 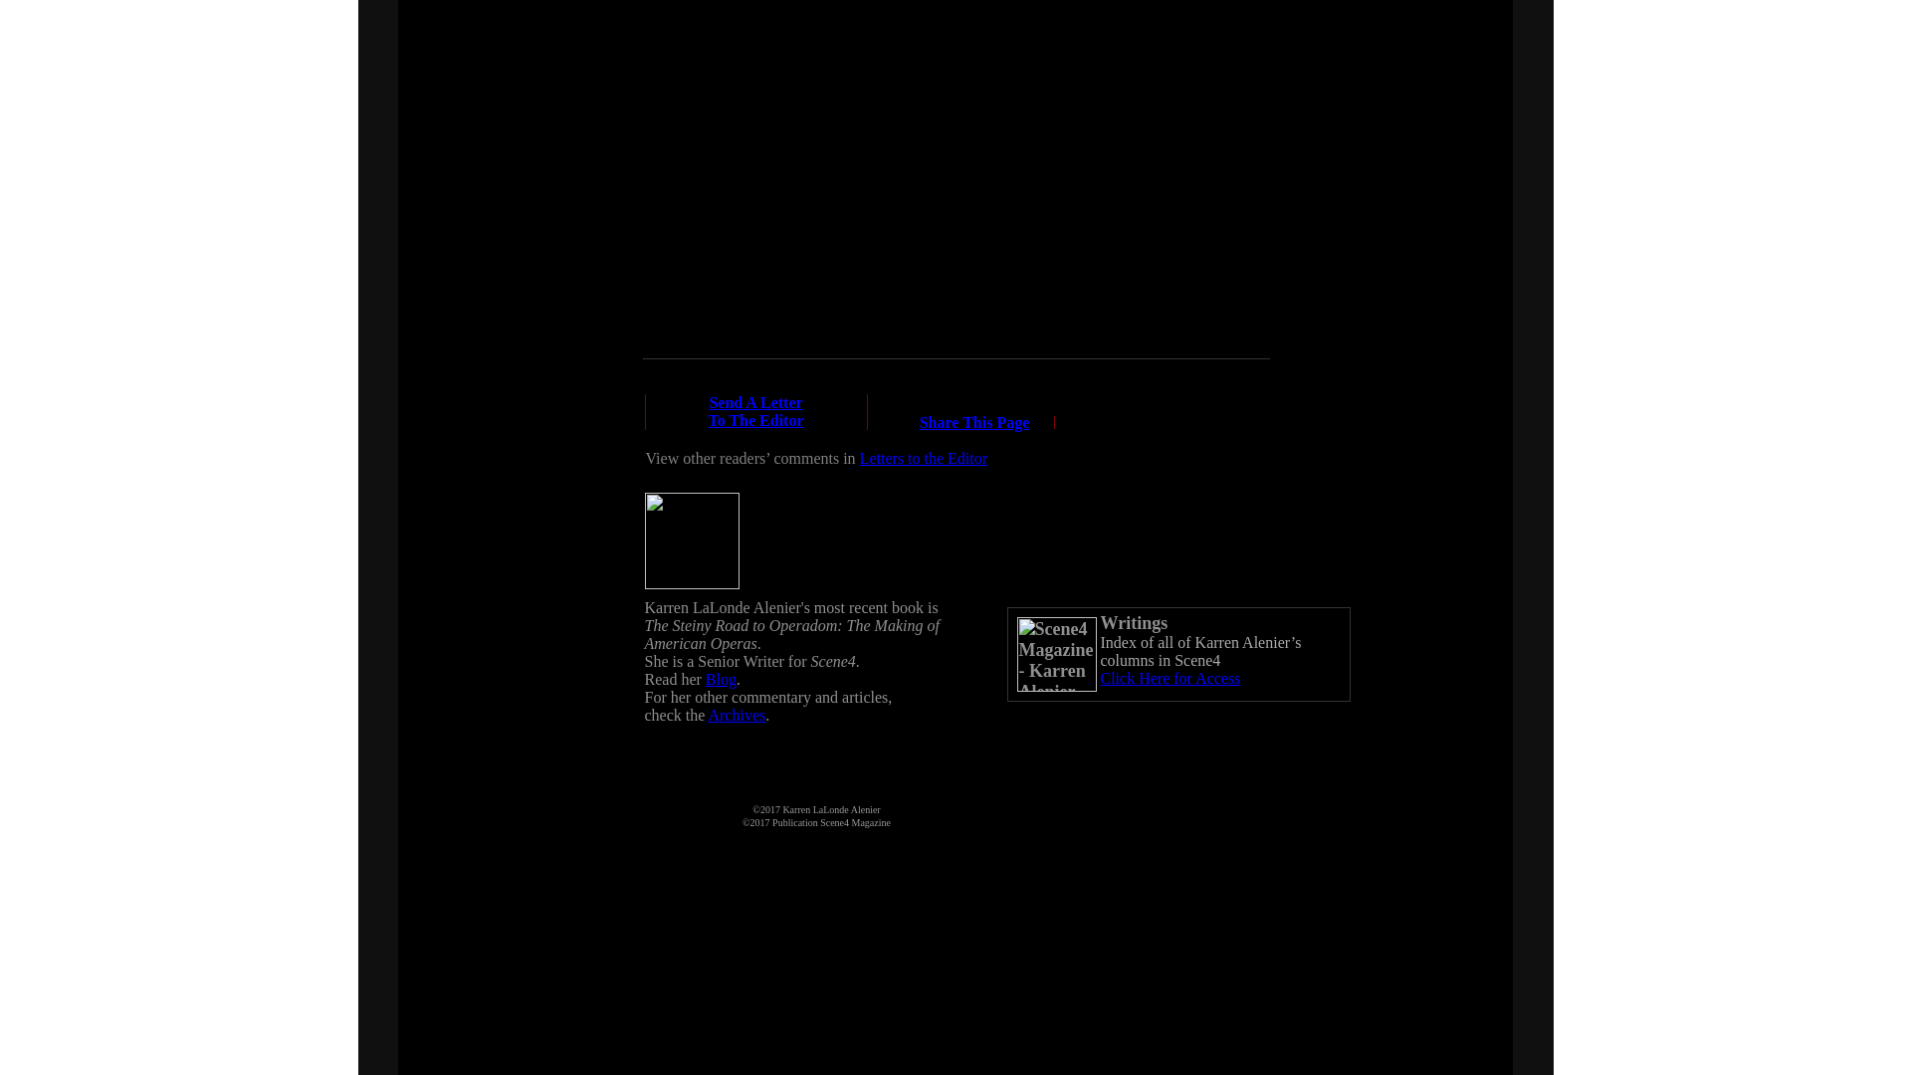 I want to click on Letters to the Editor, so click(x=1170, y=678).